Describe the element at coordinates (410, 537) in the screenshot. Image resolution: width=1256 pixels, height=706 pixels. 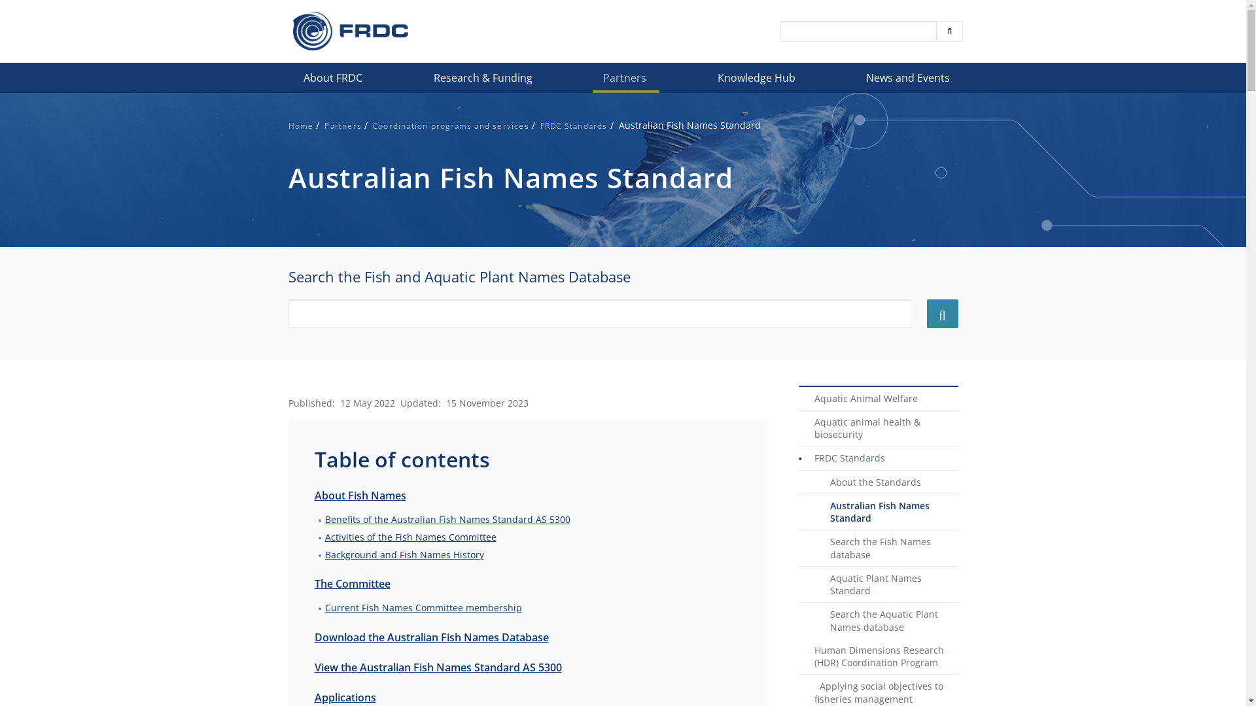
I see `Activities of the Fish Names Committee` at that location.